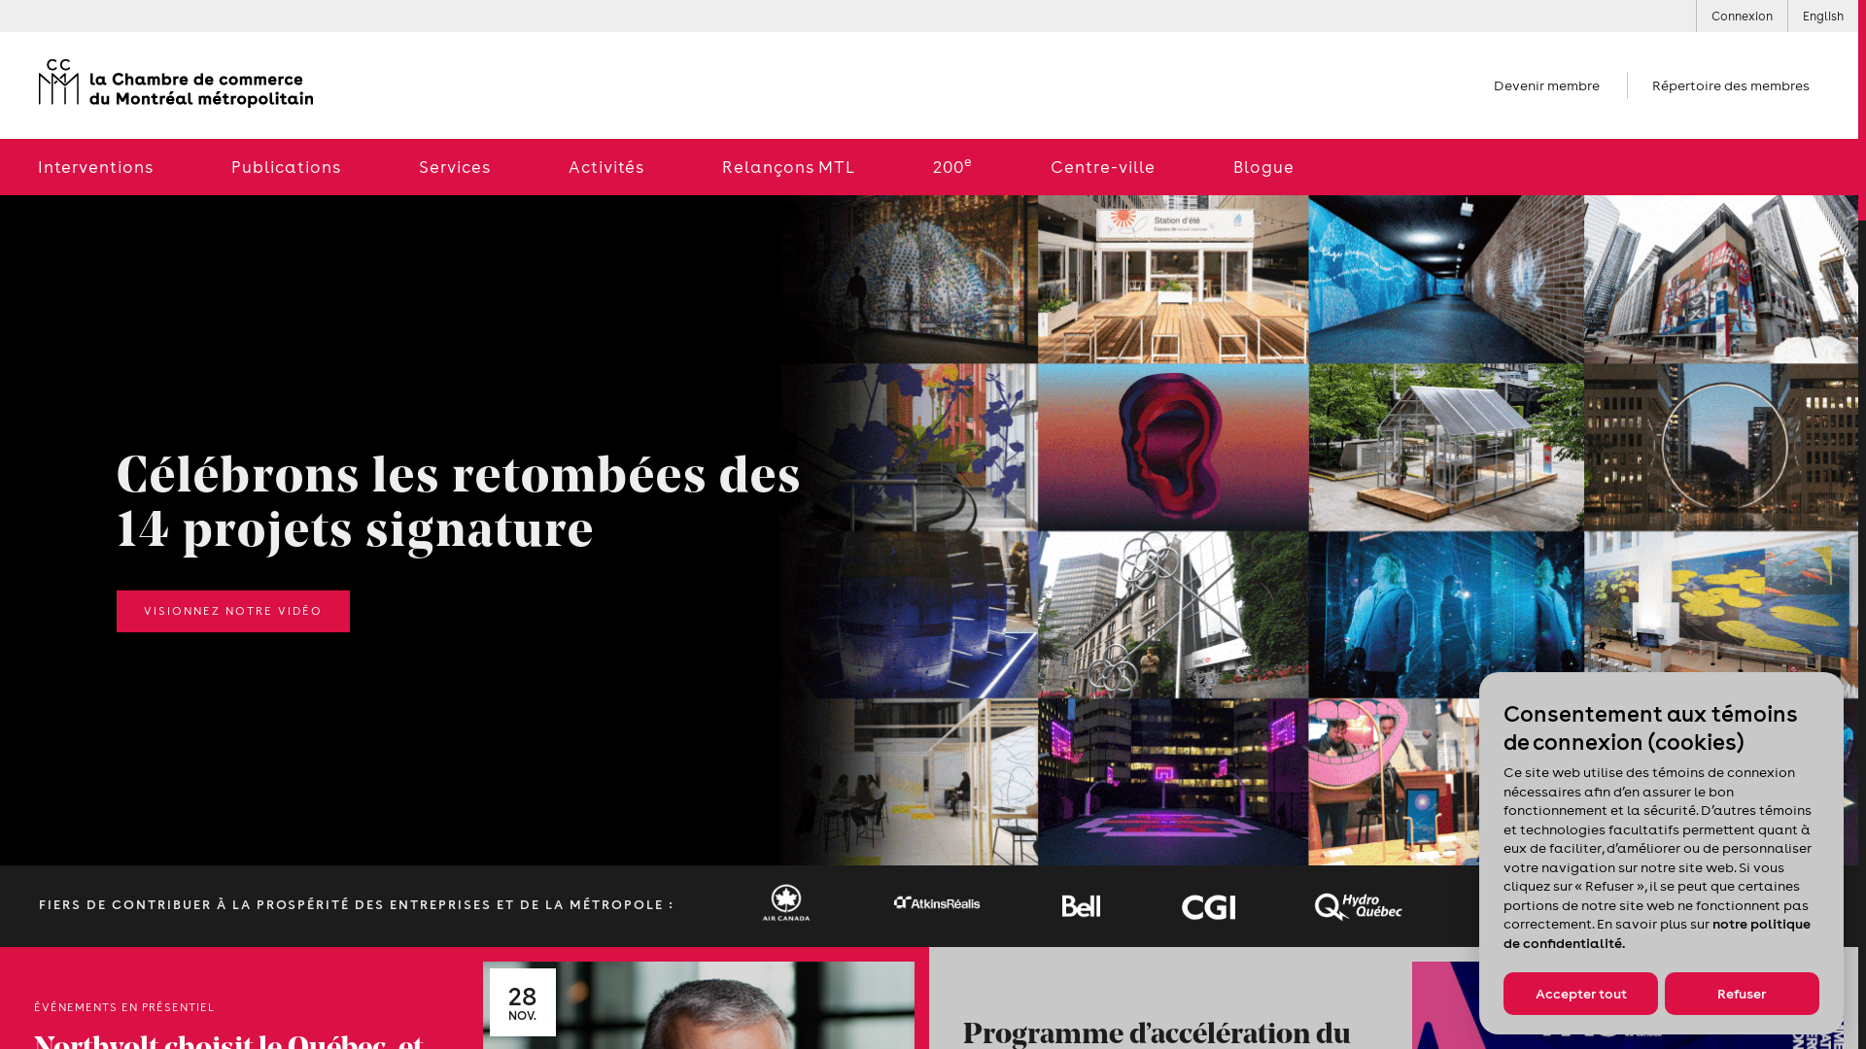 The height and width of the screenshot is (1049, 1866). I want to click on Connexion, so click(1742, 16).